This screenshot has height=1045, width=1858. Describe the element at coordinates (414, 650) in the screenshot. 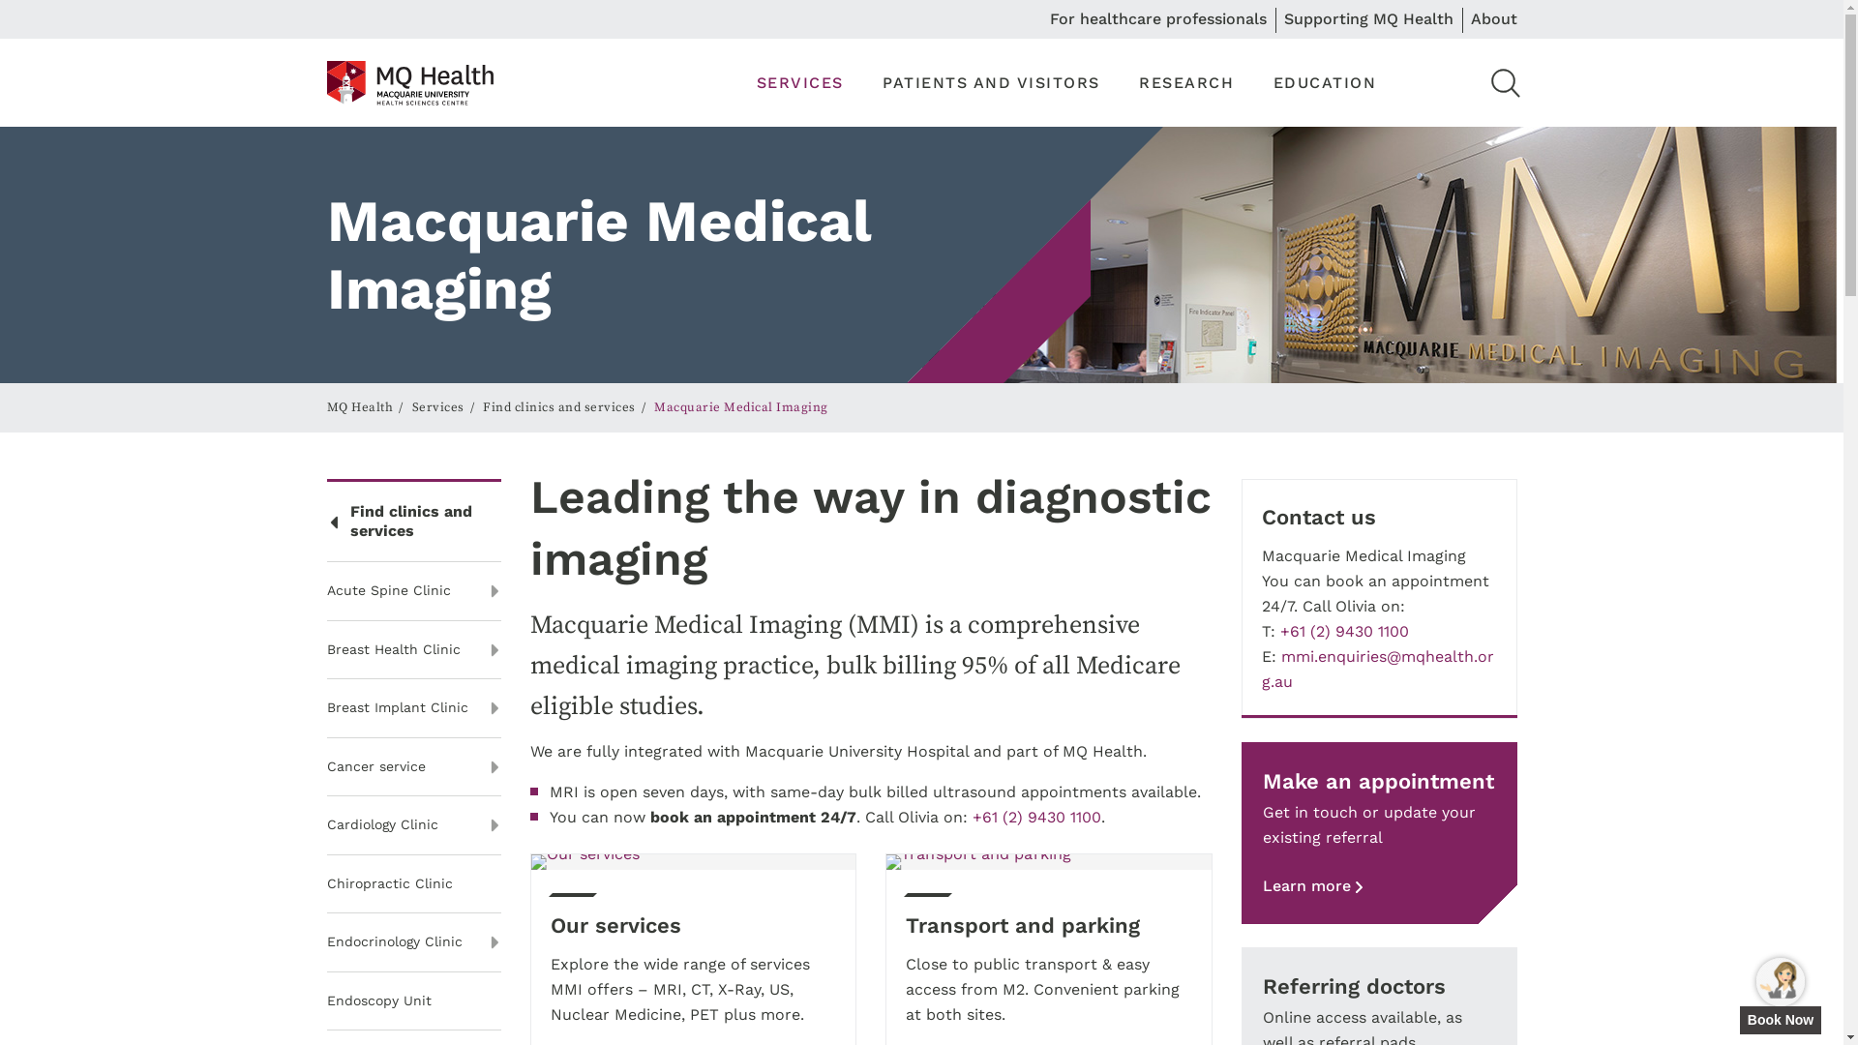

I see `Breast Health Clinic` at that location.